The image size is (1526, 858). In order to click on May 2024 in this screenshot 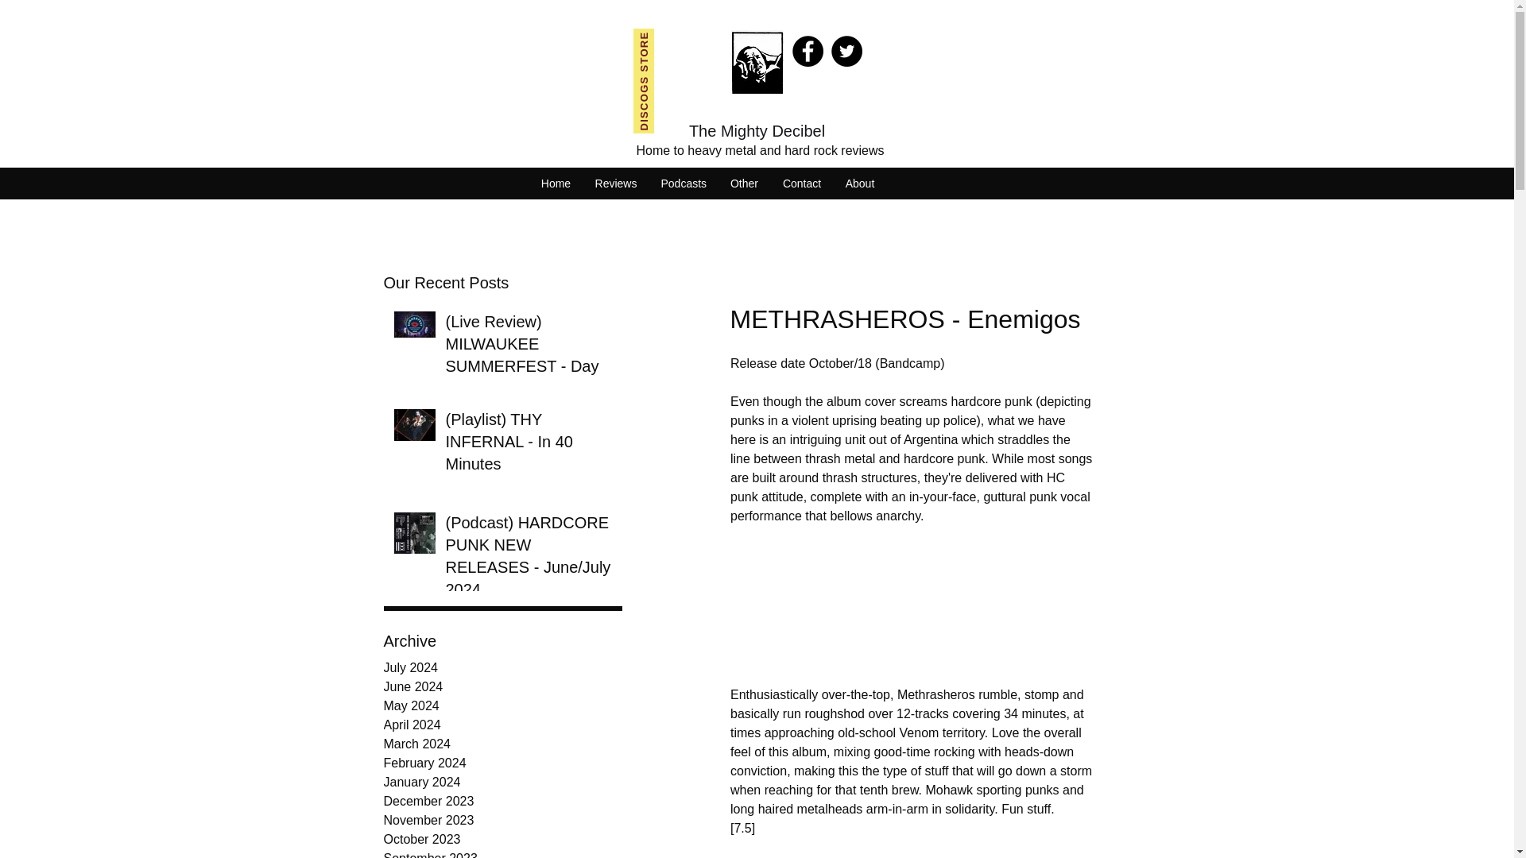, I will do `click(502, 705)`.